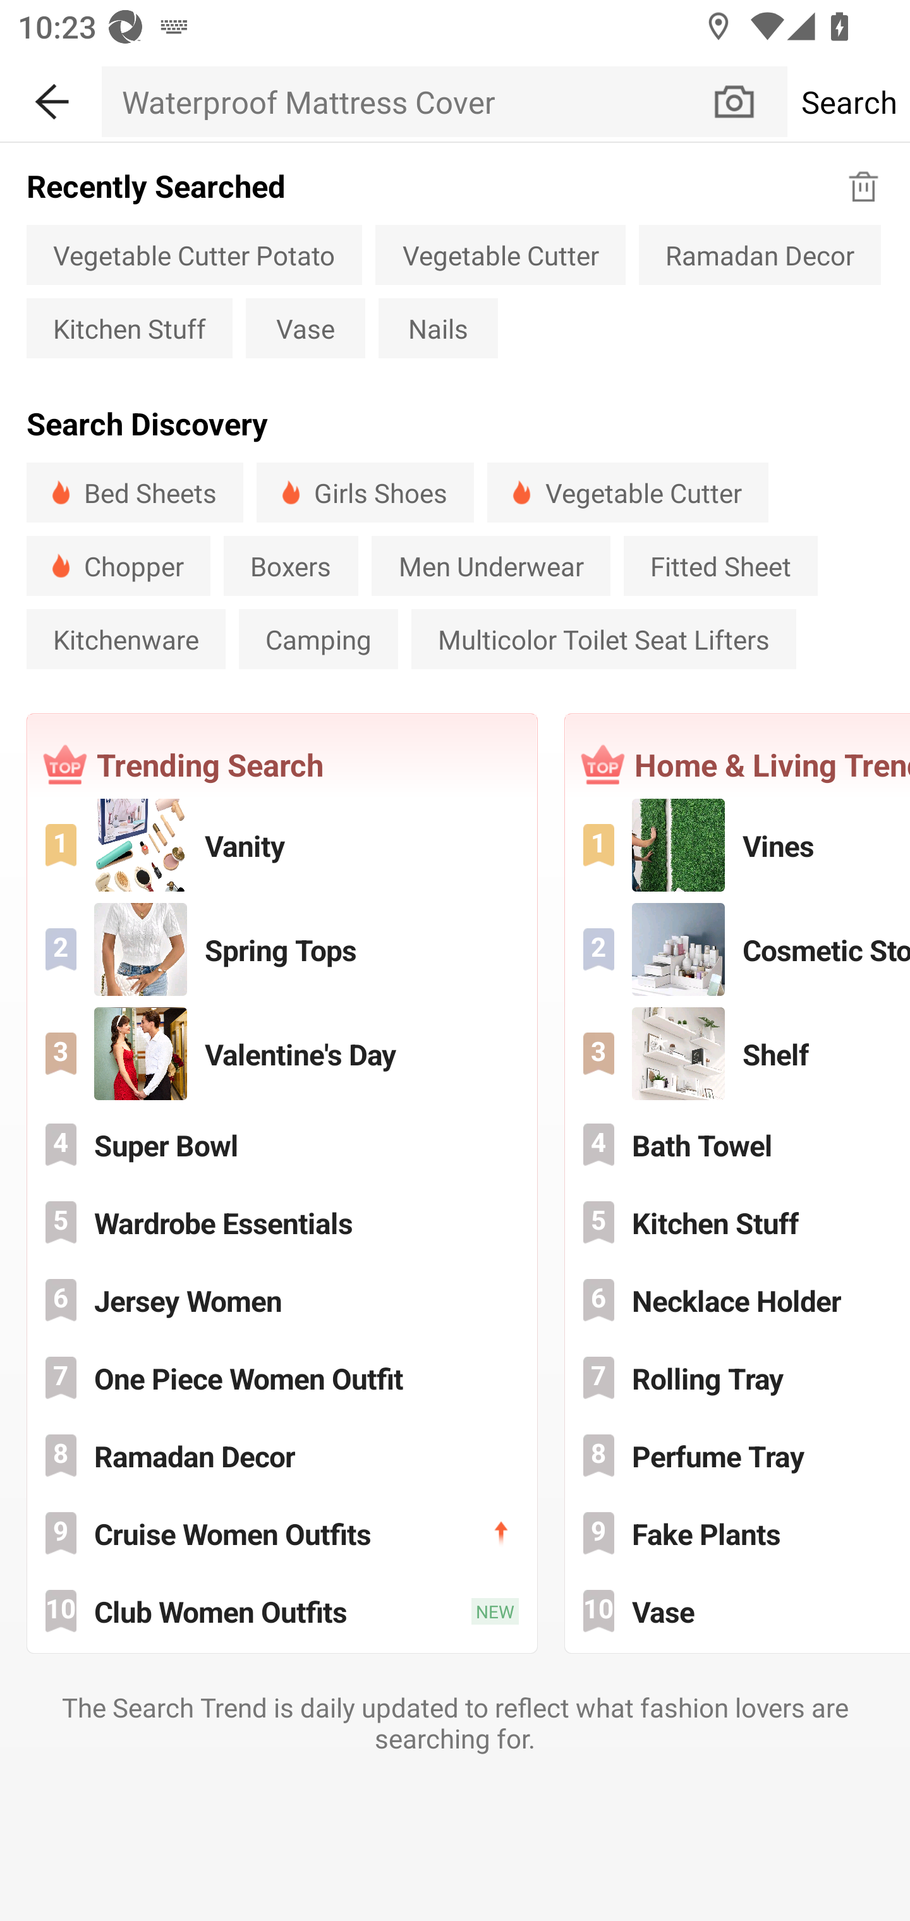 This screenshot has width=910, height=1921. I want to click on Rolling Tray 7 Rolling Tray, so click(738, 1378).